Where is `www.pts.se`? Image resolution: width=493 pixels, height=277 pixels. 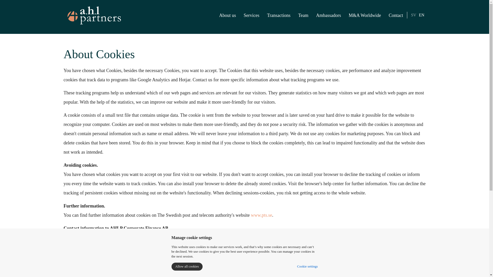
www.pts.se is located at coordinates (261, 215).